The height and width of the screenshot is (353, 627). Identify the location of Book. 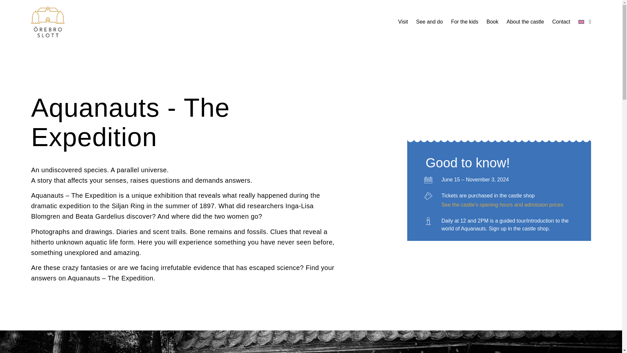
(492, 22).